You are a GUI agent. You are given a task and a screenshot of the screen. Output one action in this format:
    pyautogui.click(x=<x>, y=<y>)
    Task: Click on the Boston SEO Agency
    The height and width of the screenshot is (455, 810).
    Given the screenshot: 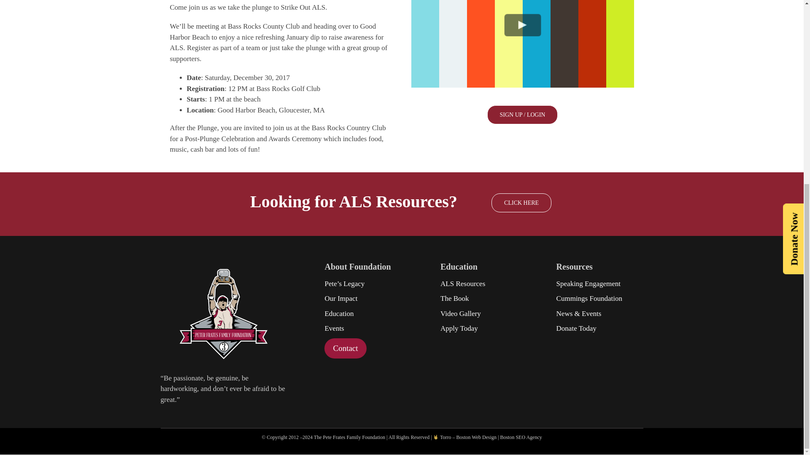 What is the action you would take?
    pyautogui.click(x=521, y=437)
    